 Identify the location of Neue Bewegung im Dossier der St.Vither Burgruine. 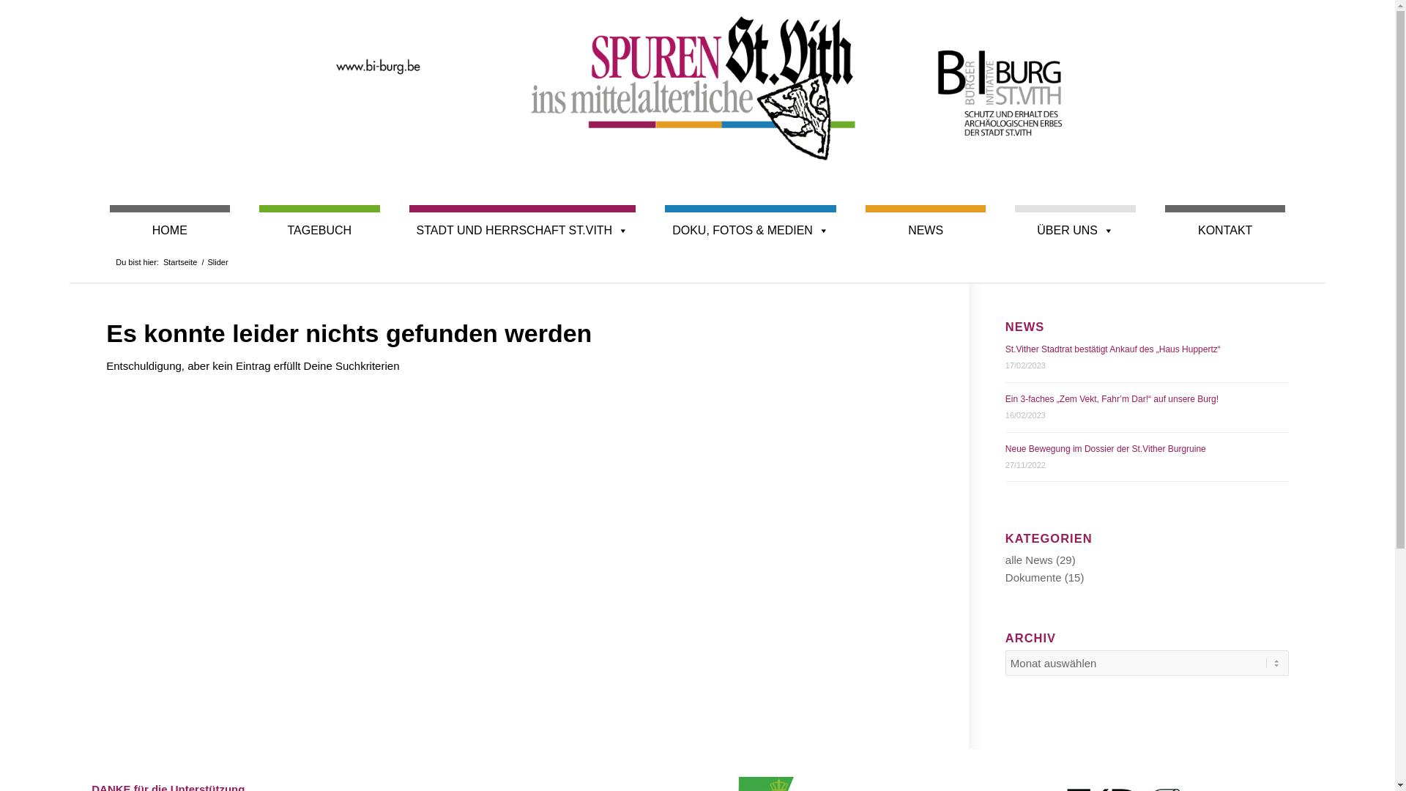
(1106, 449).